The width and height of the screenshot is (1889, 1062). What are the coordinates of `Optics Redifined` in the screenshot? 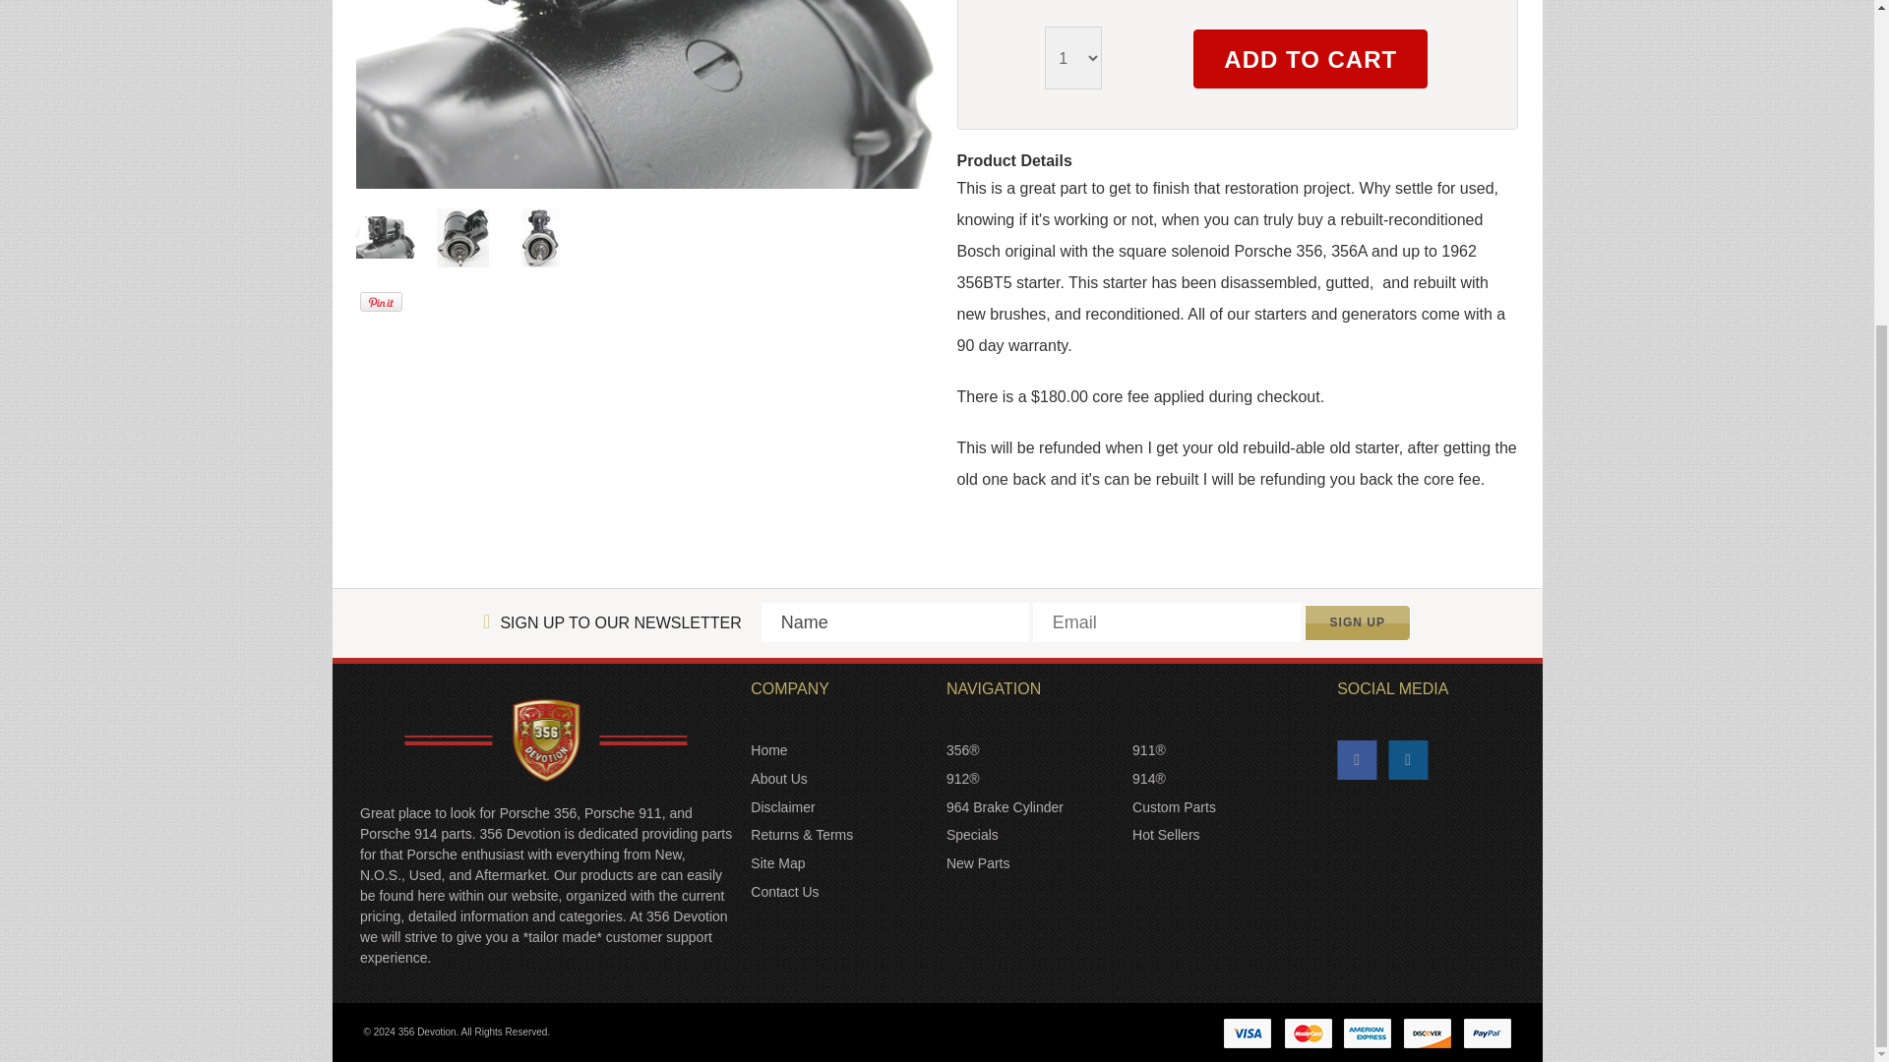 It's located at (546, 739).